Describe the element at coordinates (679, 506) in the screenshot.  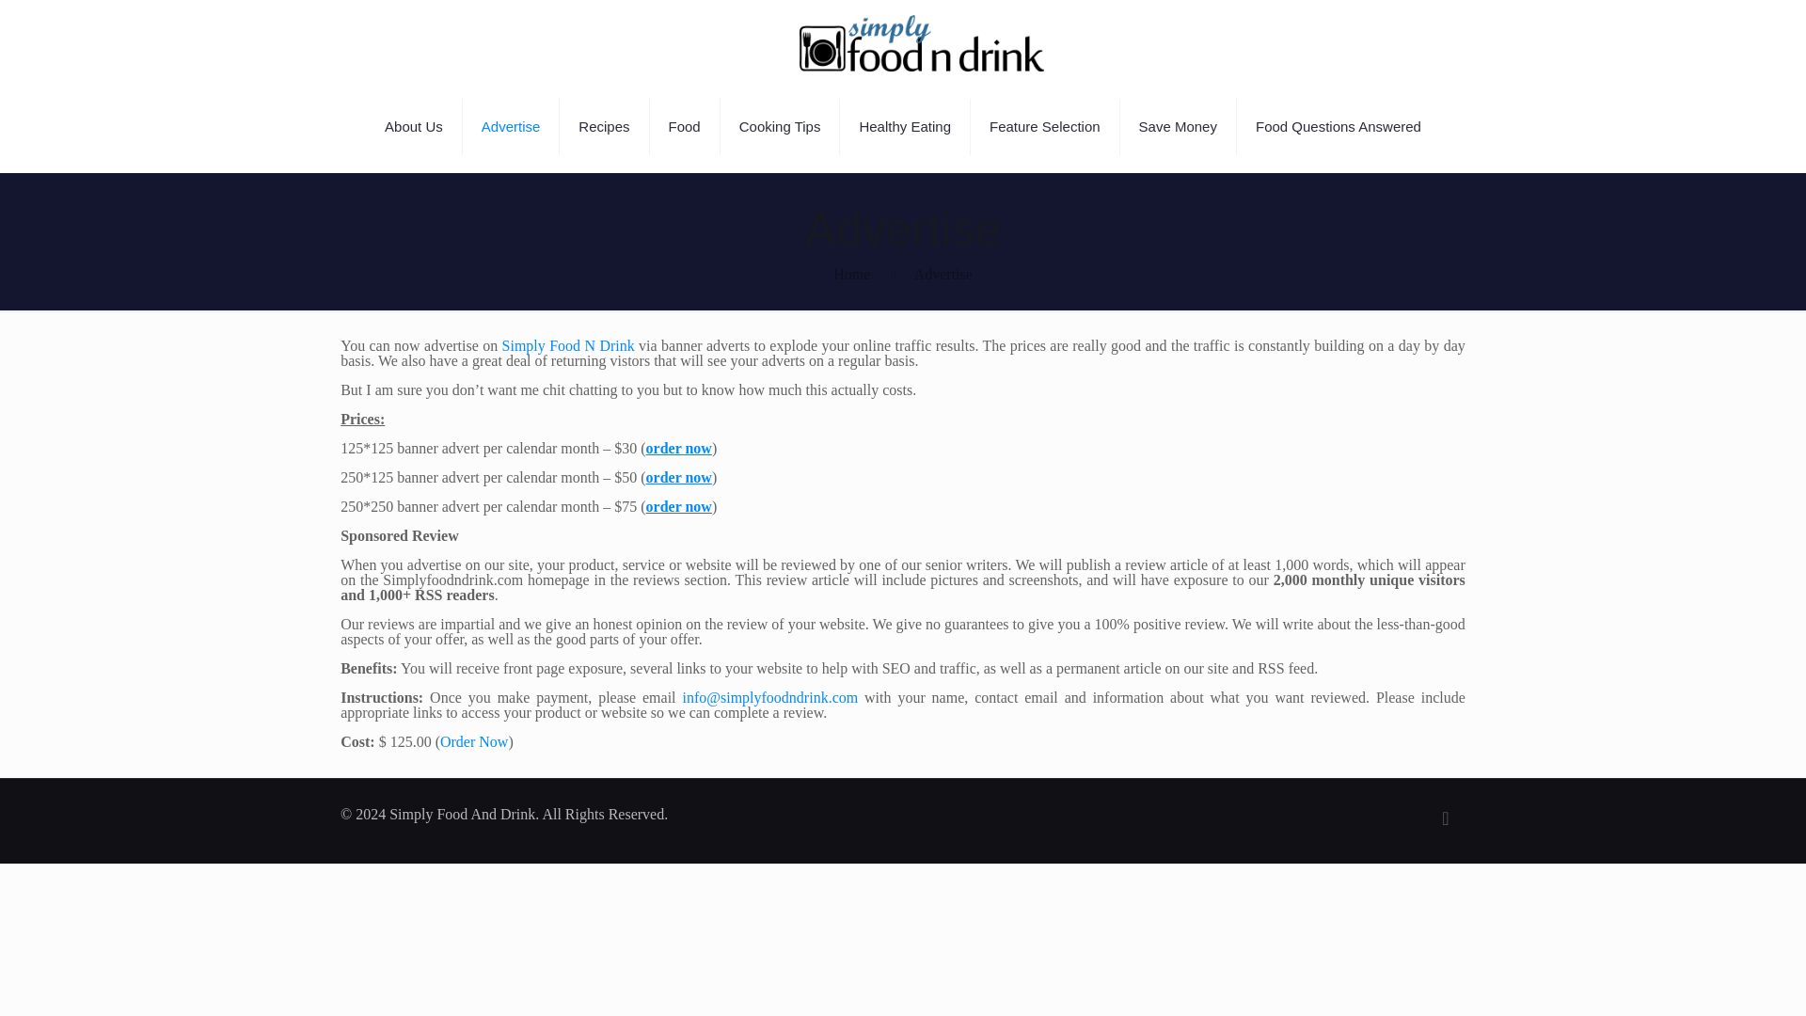
I see `order now` at that location.